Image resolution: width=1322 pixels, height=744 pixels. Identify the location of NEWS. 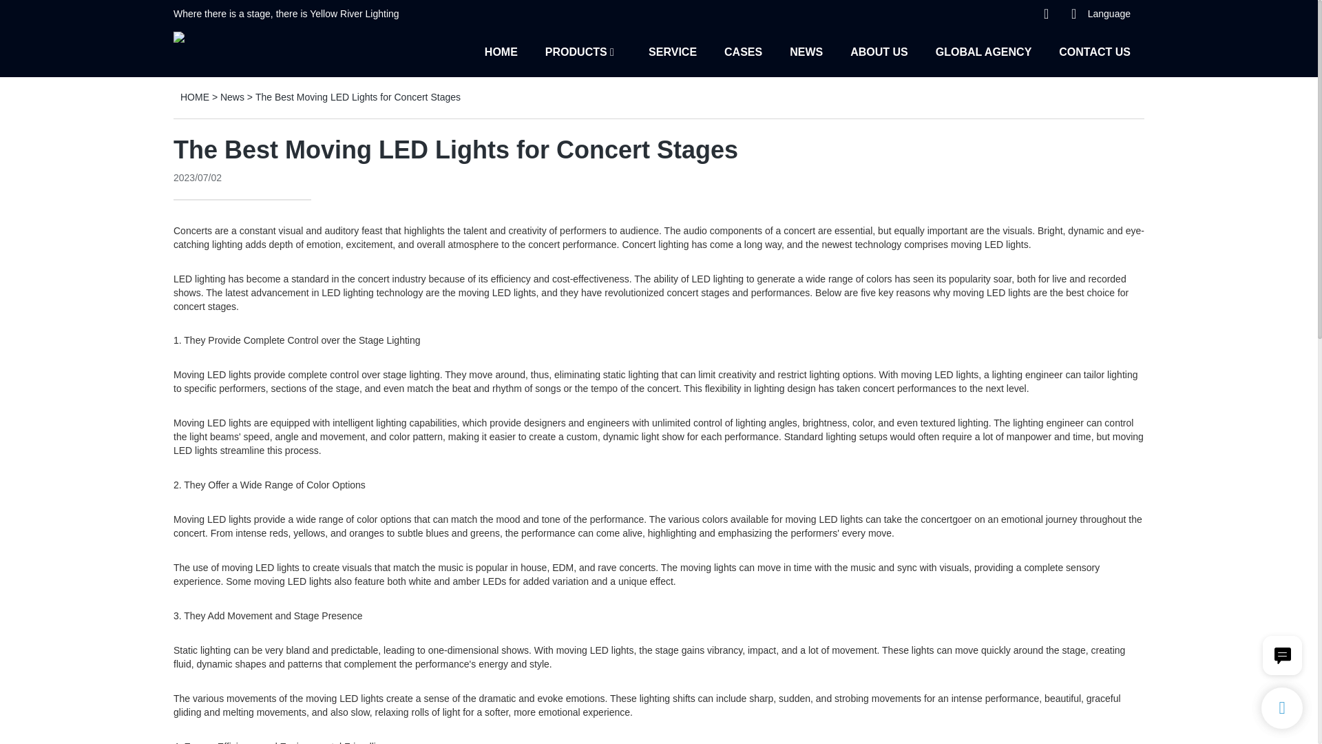
(806, 51).